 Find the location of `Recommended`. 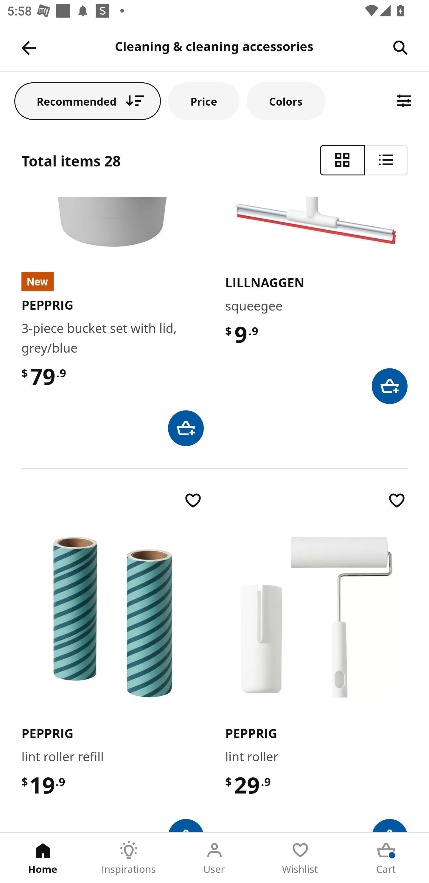

Recommended is located at coordinates (88, 101).